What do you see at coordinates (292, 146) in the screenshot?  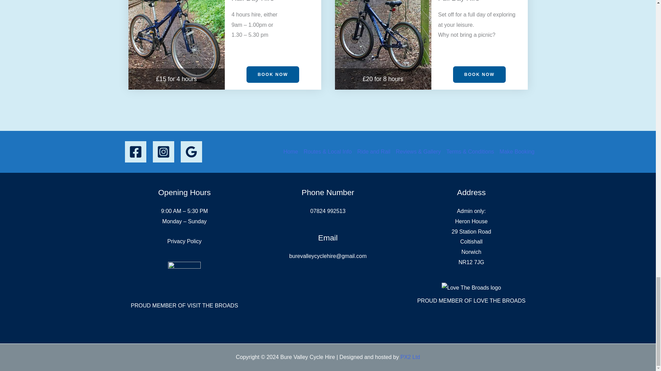 I see `Home` at bounding box center [292, 146].